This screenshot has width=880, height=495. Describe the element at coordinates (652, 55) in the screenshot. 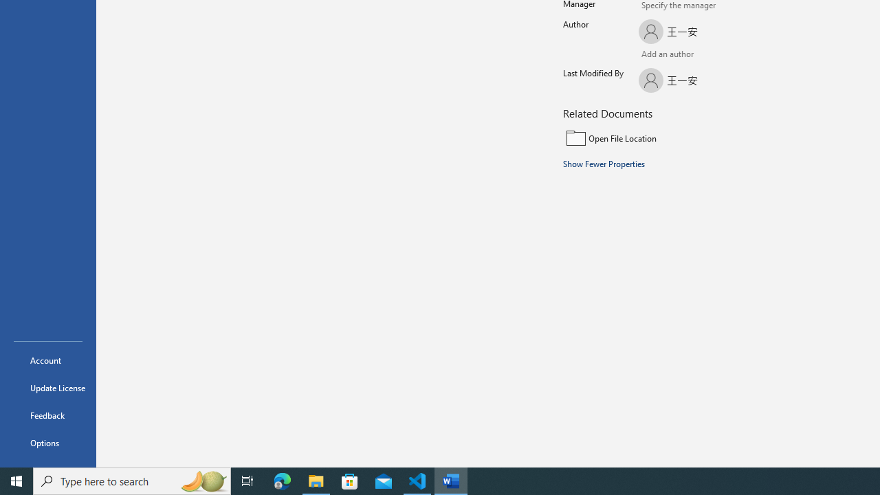

I see `Add an author` at that location.